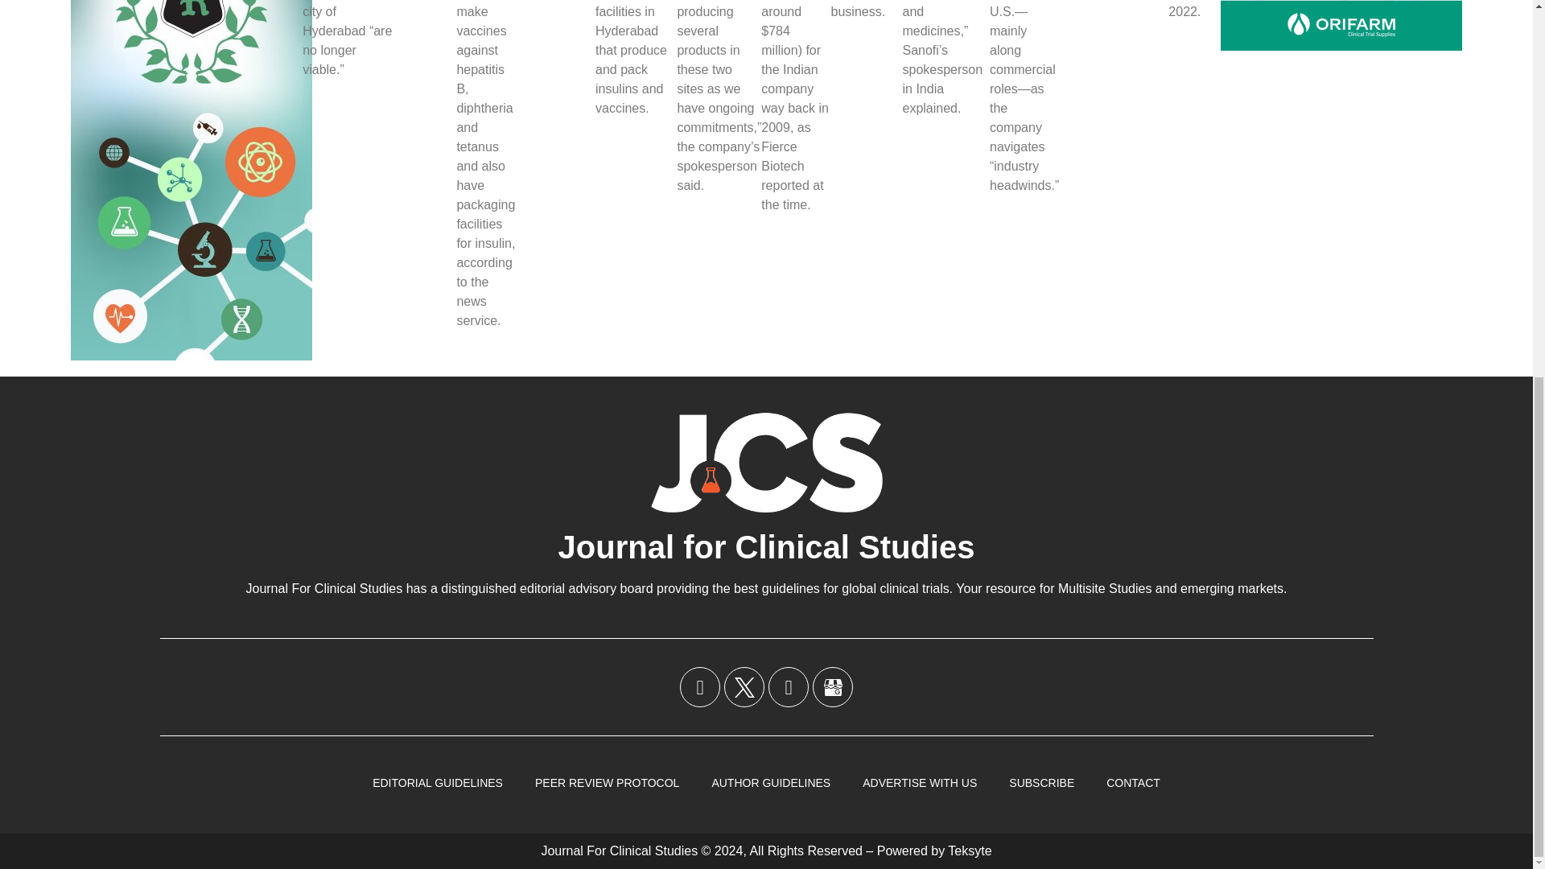 The width and height of the screenshot is (1545, 869). Describe the element at coordinates (766, 461) in the screenshot. I see `jcs-white.png` at that location.